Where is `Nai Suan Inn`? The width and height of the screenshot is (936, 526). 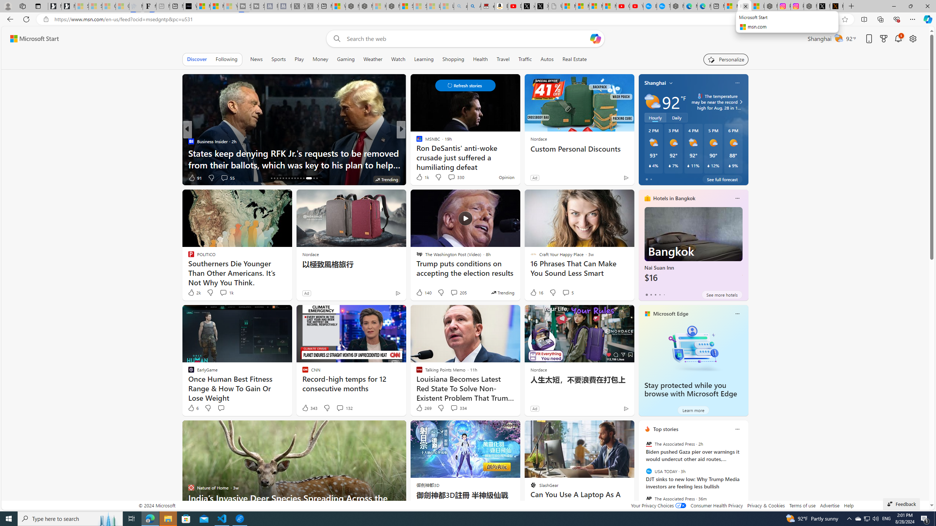
Nai Suan Inn is located at coordinates (693, 248).